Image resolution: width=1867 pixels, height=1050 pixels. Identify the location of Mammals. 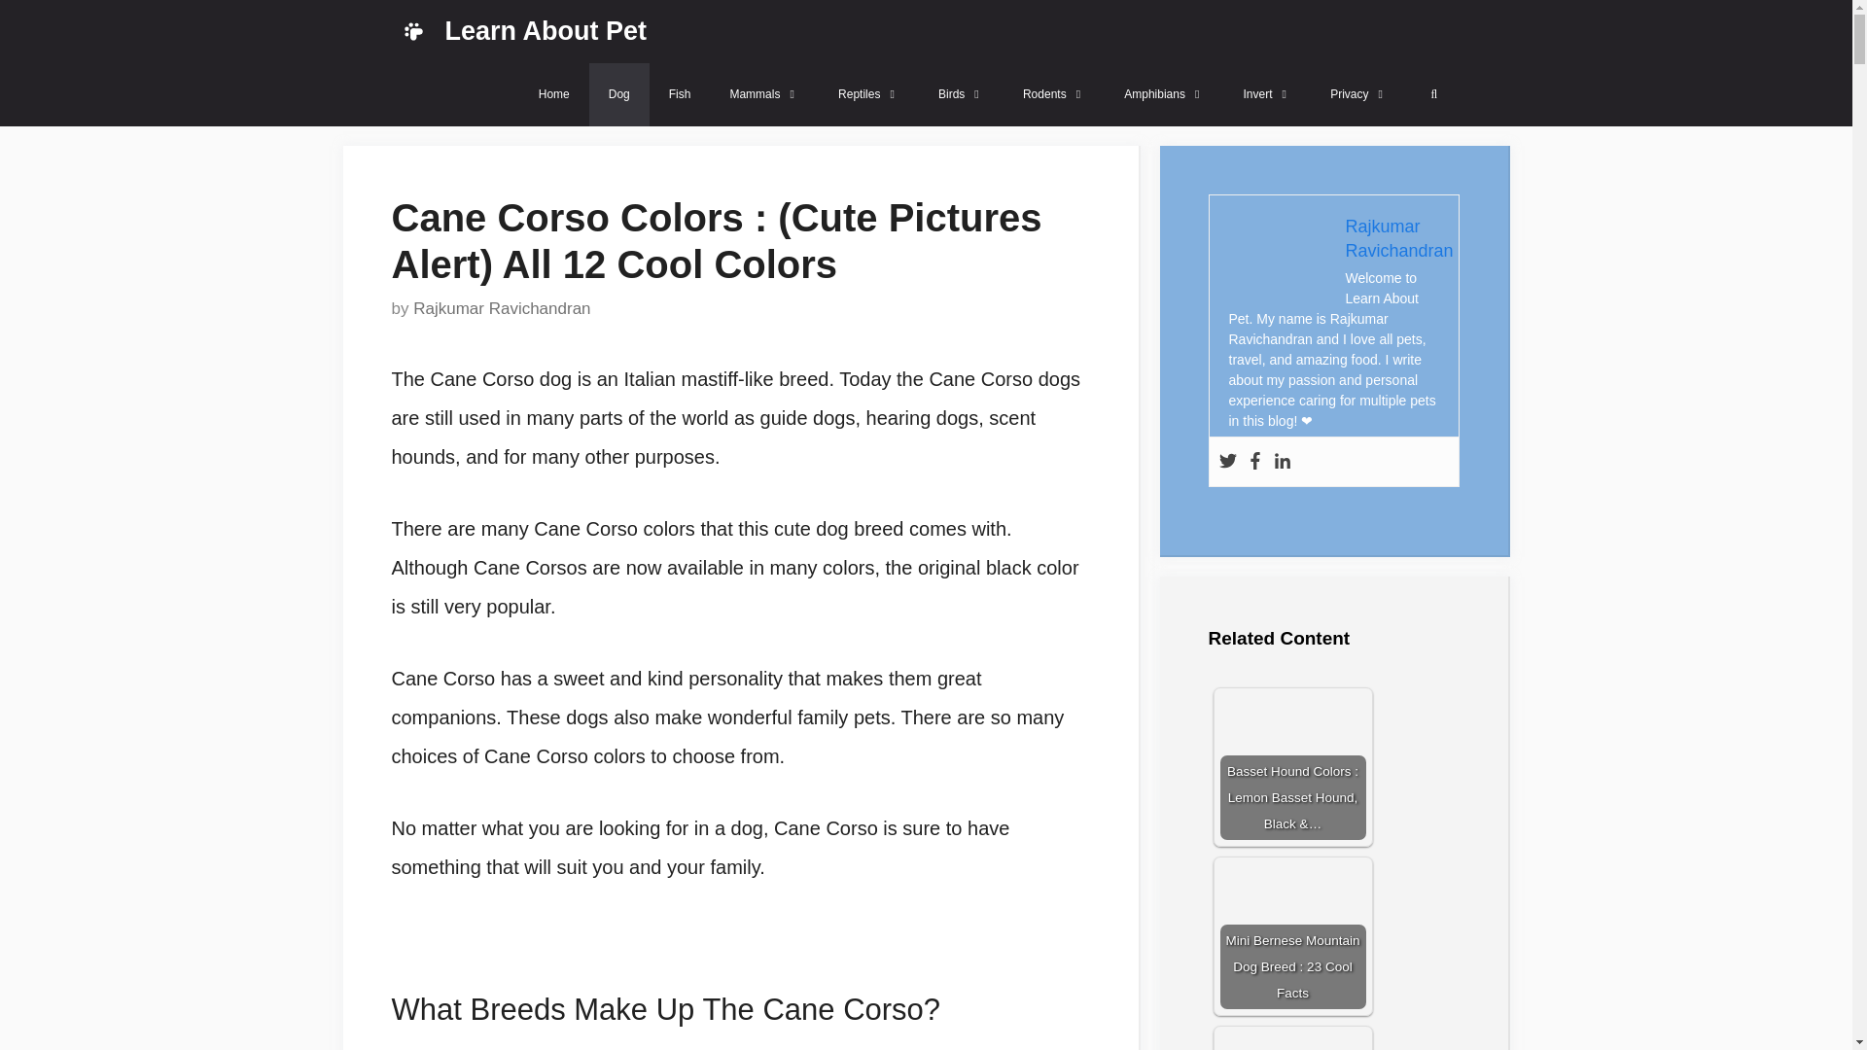
(764, 93).